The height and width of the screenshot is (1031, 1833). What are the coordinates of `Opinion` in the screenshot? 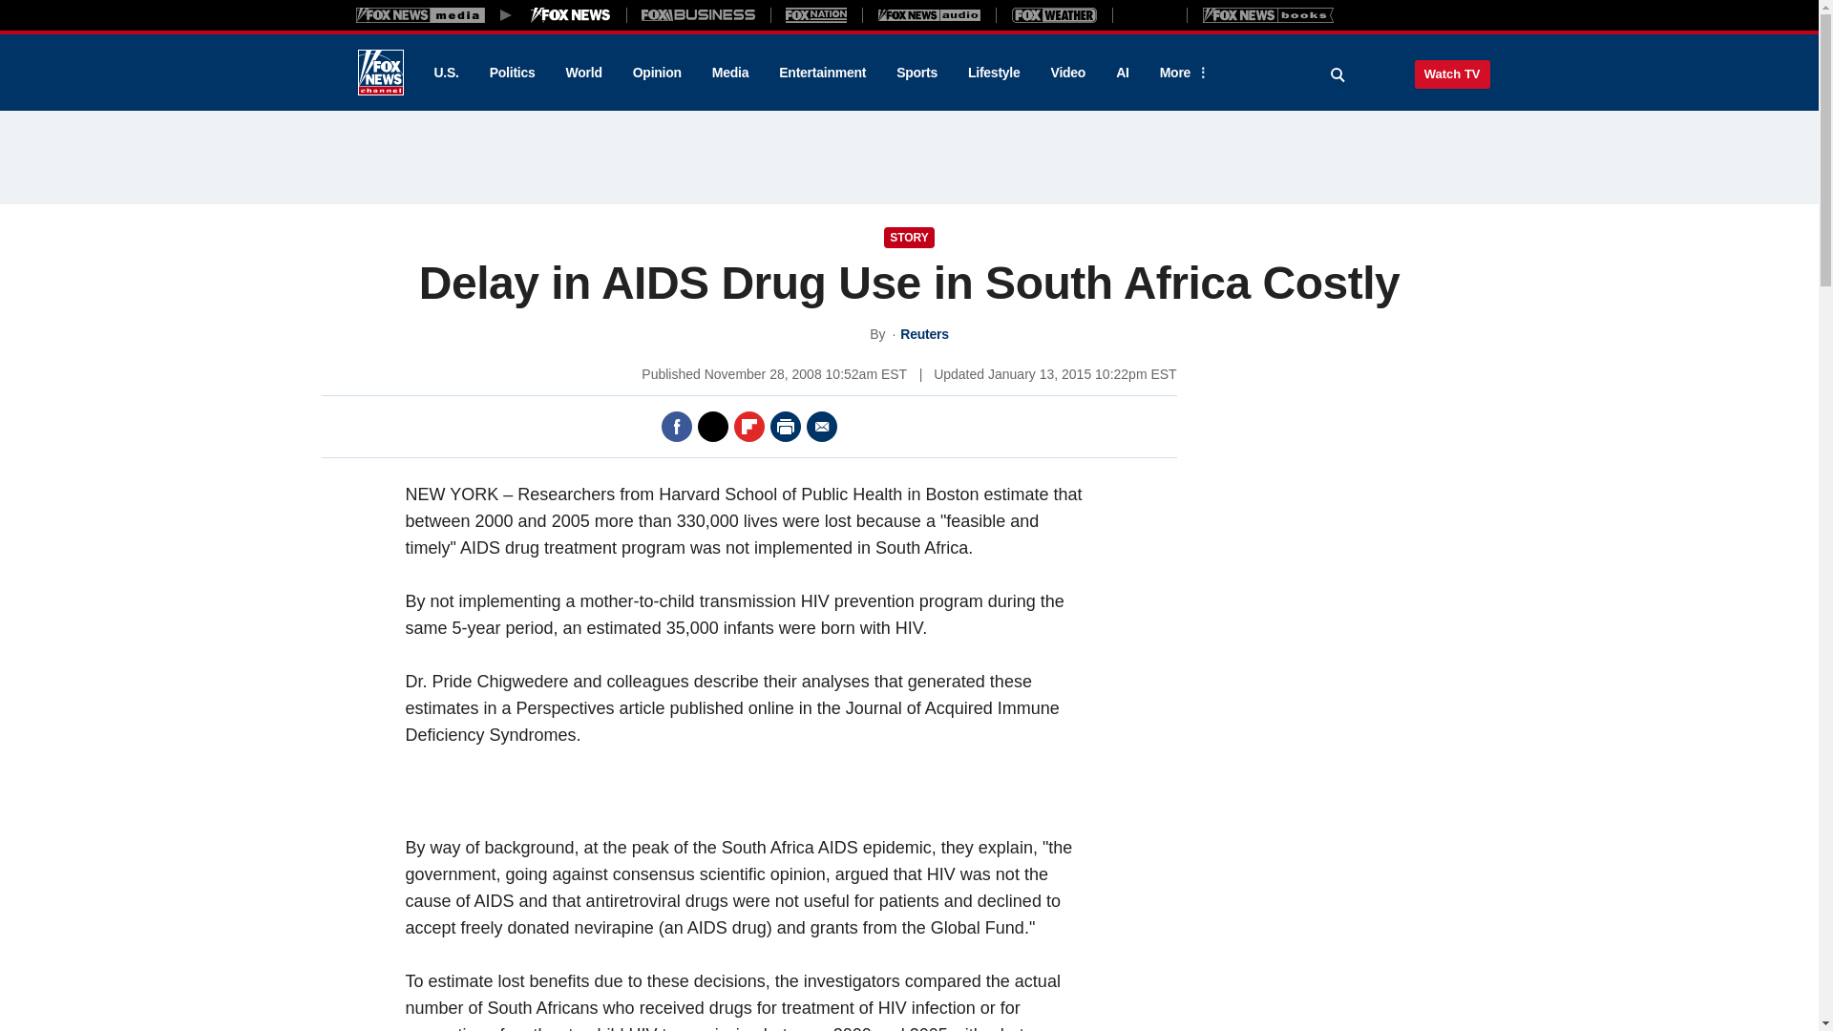 It's located at (657, 73).